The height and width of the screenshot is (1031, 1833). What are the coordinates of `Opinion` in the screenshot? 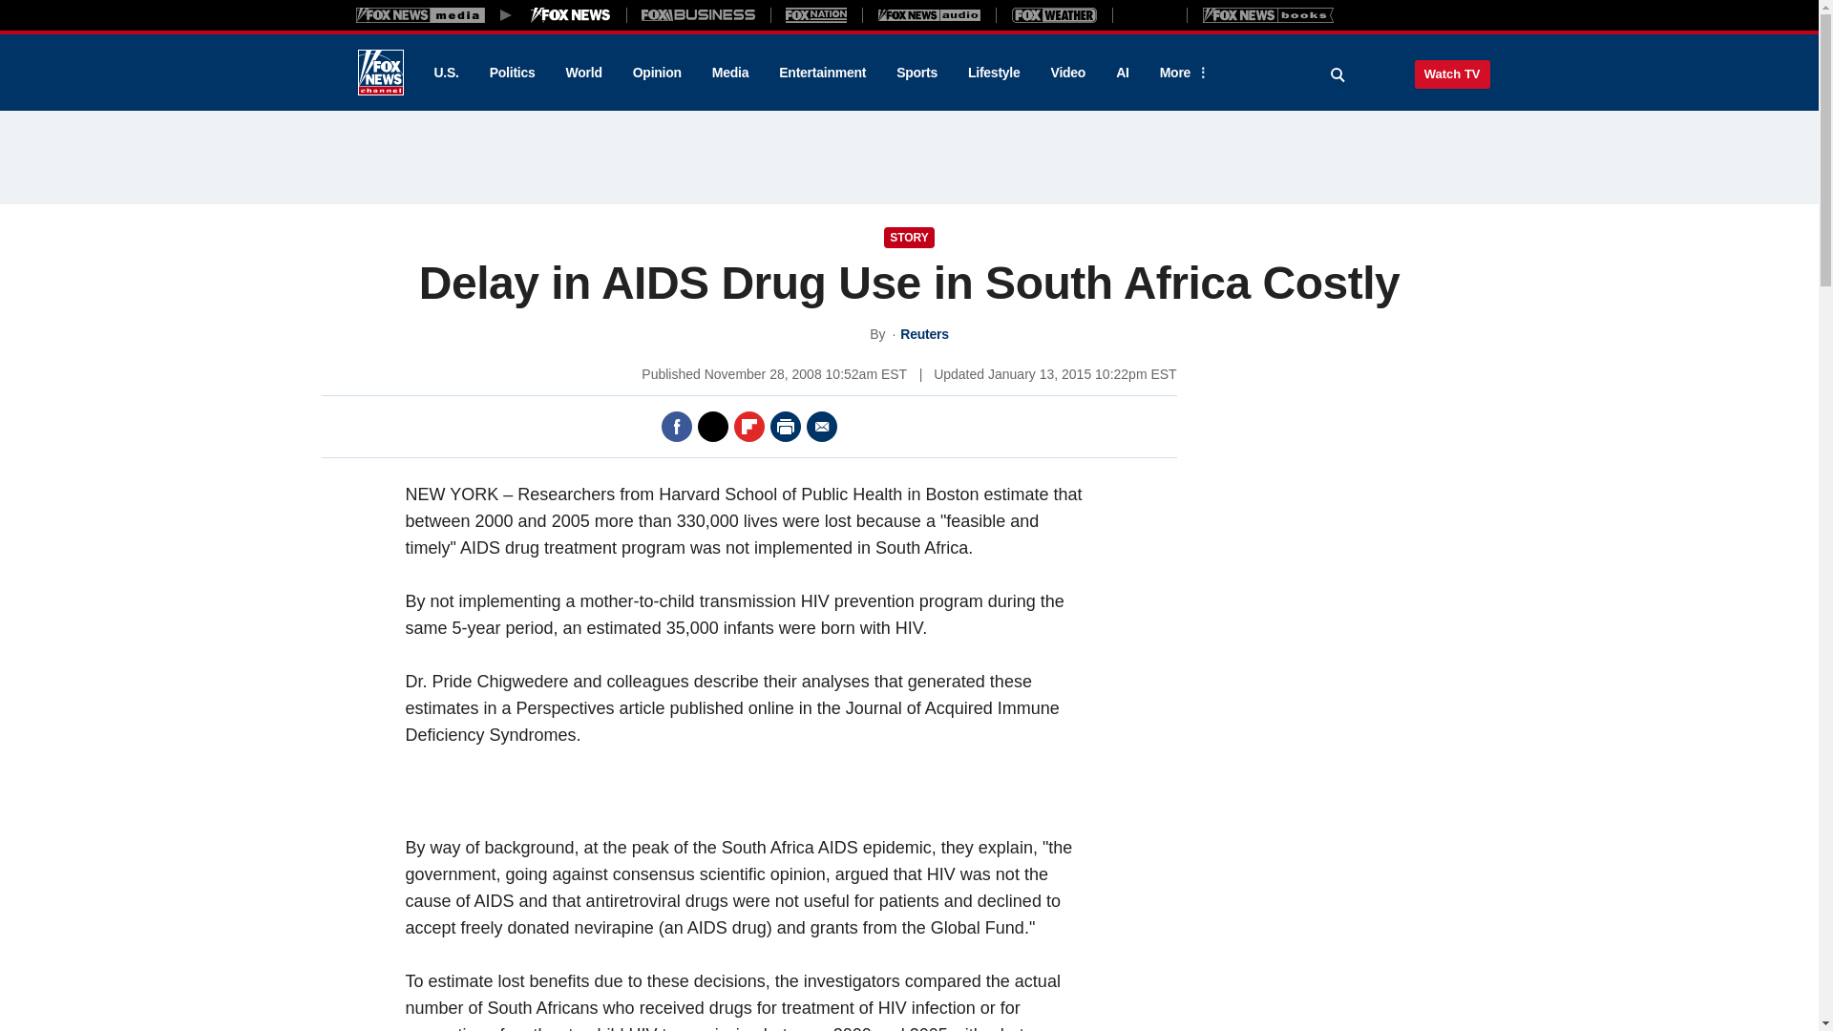 It's located at (657, 73).